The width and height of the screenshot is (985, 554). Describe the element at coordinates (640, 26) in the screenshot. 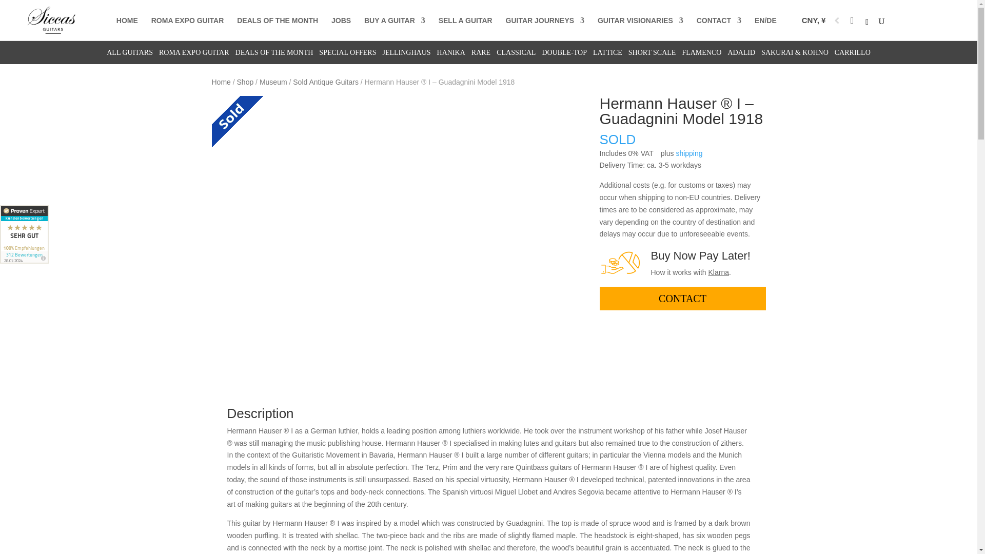

I see `GUITAR VISIONARIES` at that location.